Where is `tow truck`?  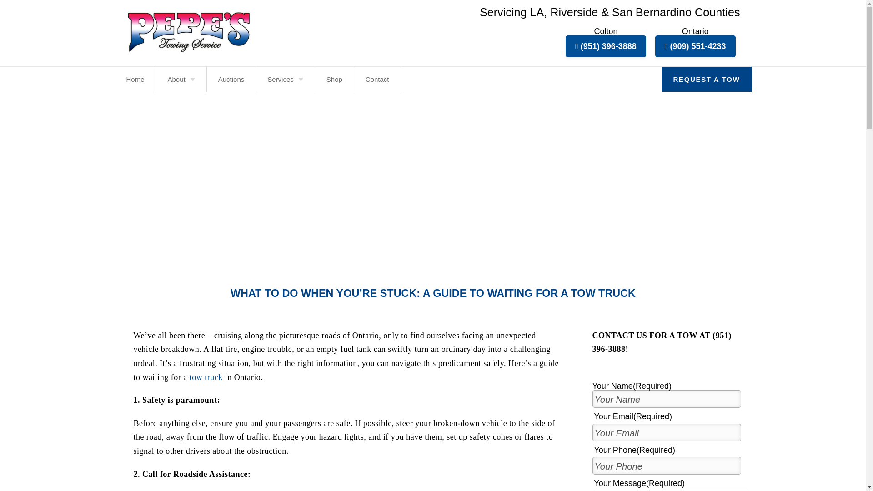 tow truck is located at coordinates (206, 377).